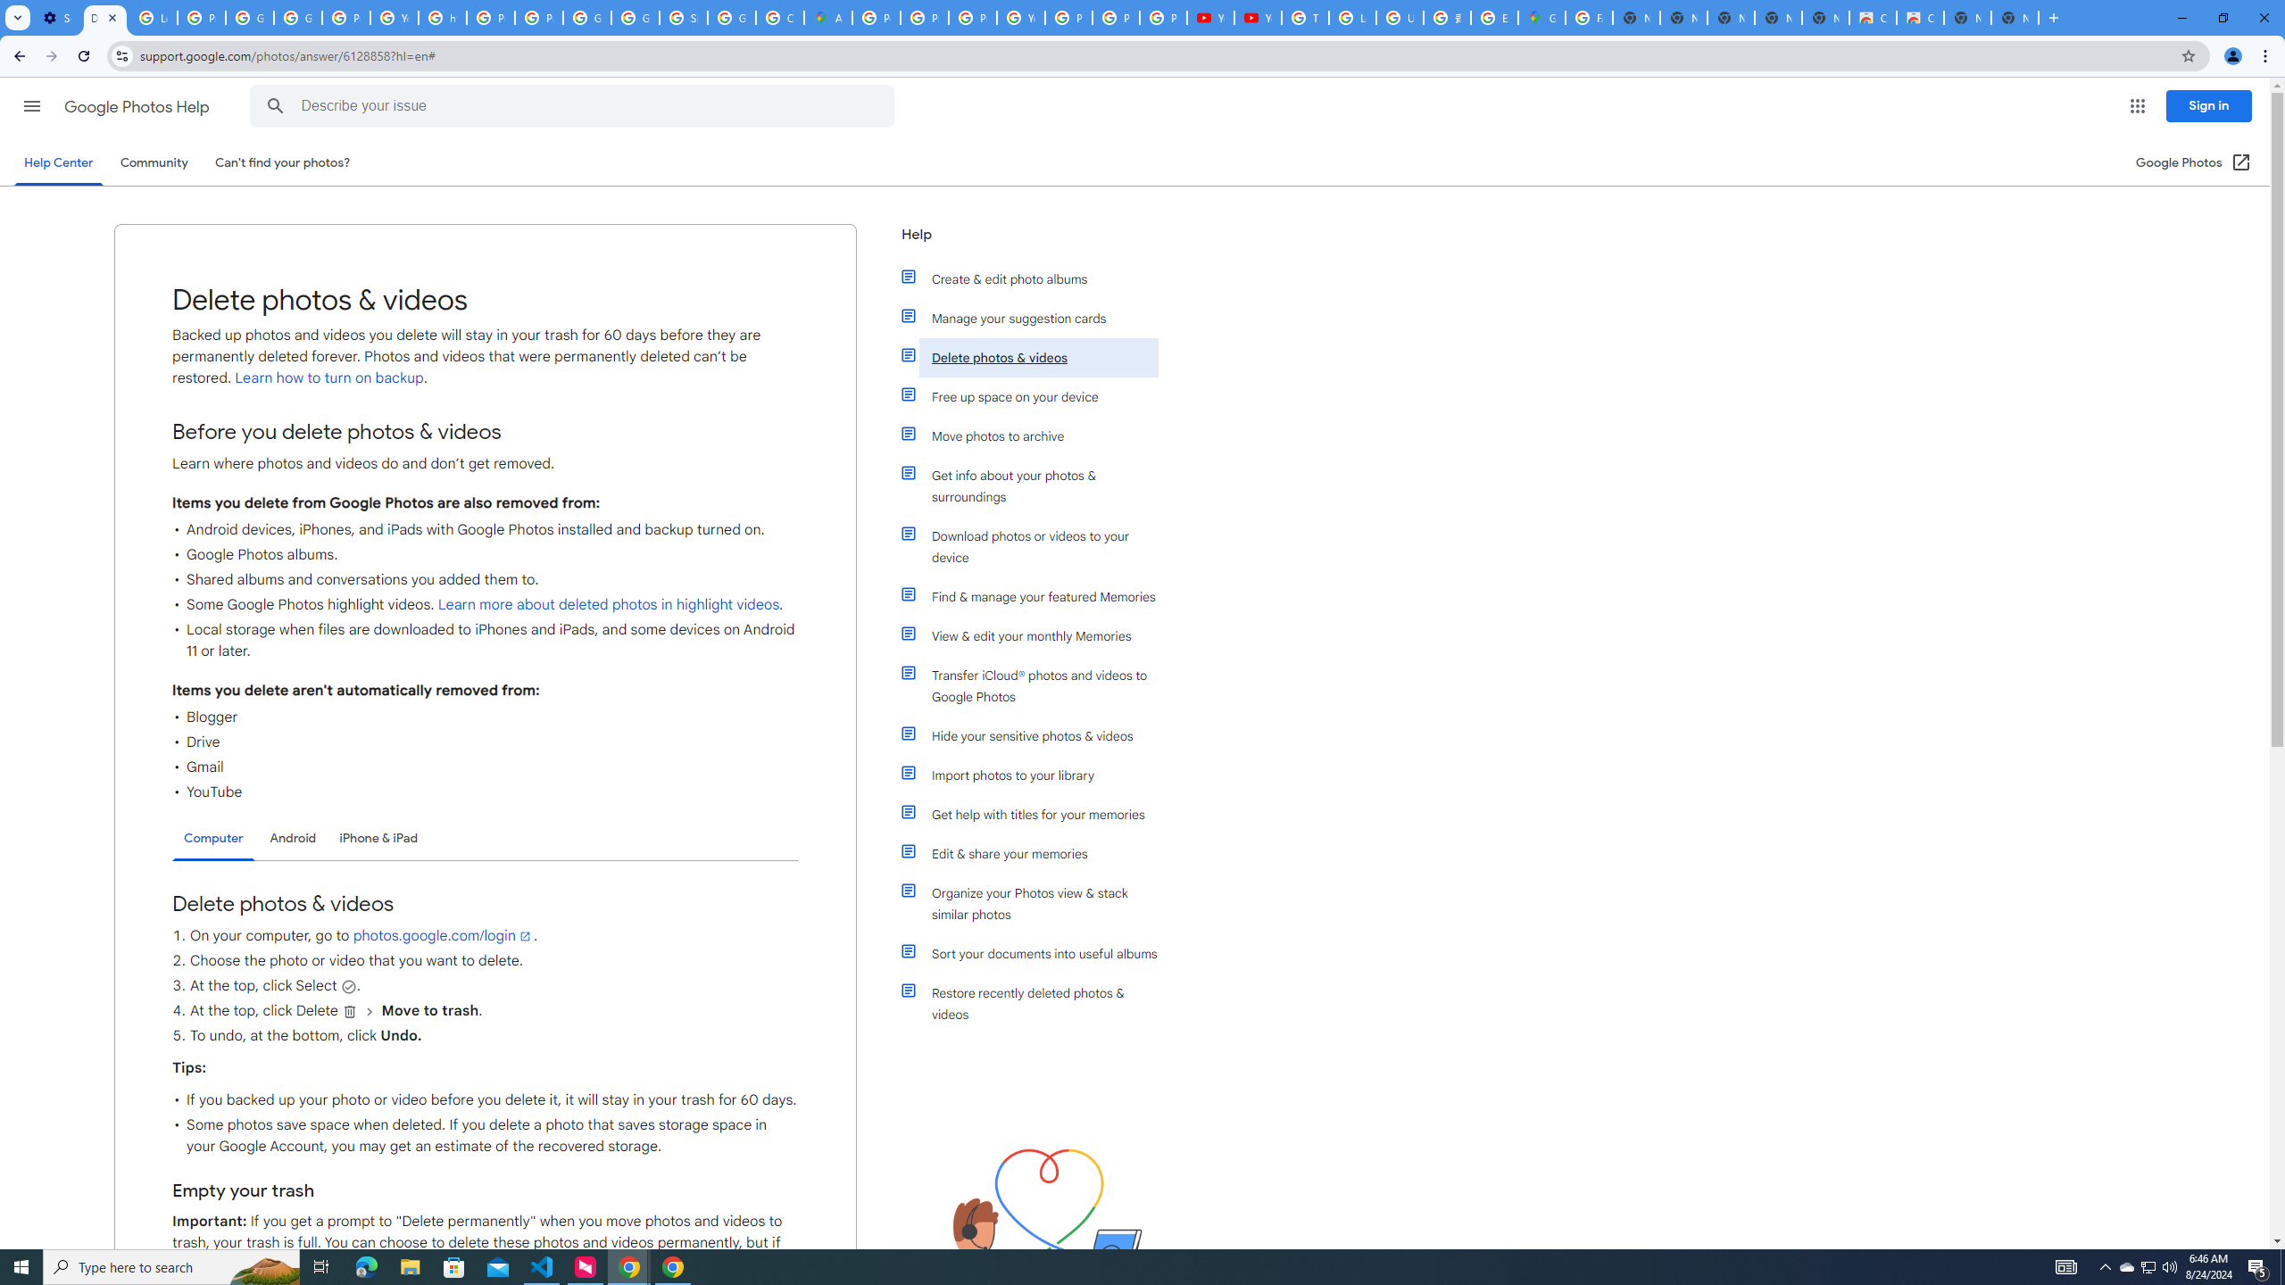 The height and width of the screenshot is (1285, 2285). What do you see at coordinates (1038, 814) in the screenshot?
I see `Get help with titles for your memories` at bounding box center [1038, 814].